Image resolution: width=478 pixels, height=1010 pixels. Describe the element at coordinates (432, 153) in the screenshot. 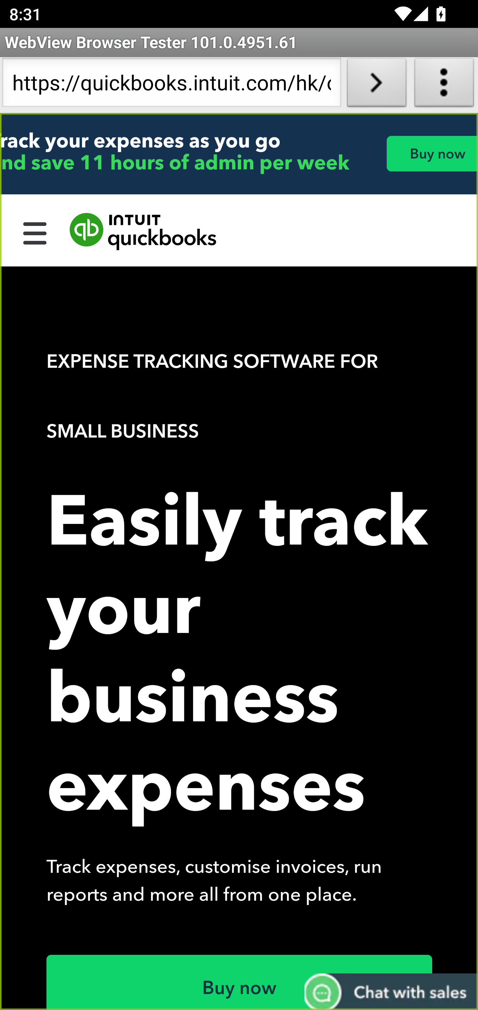

I see `Buy now` at that location.